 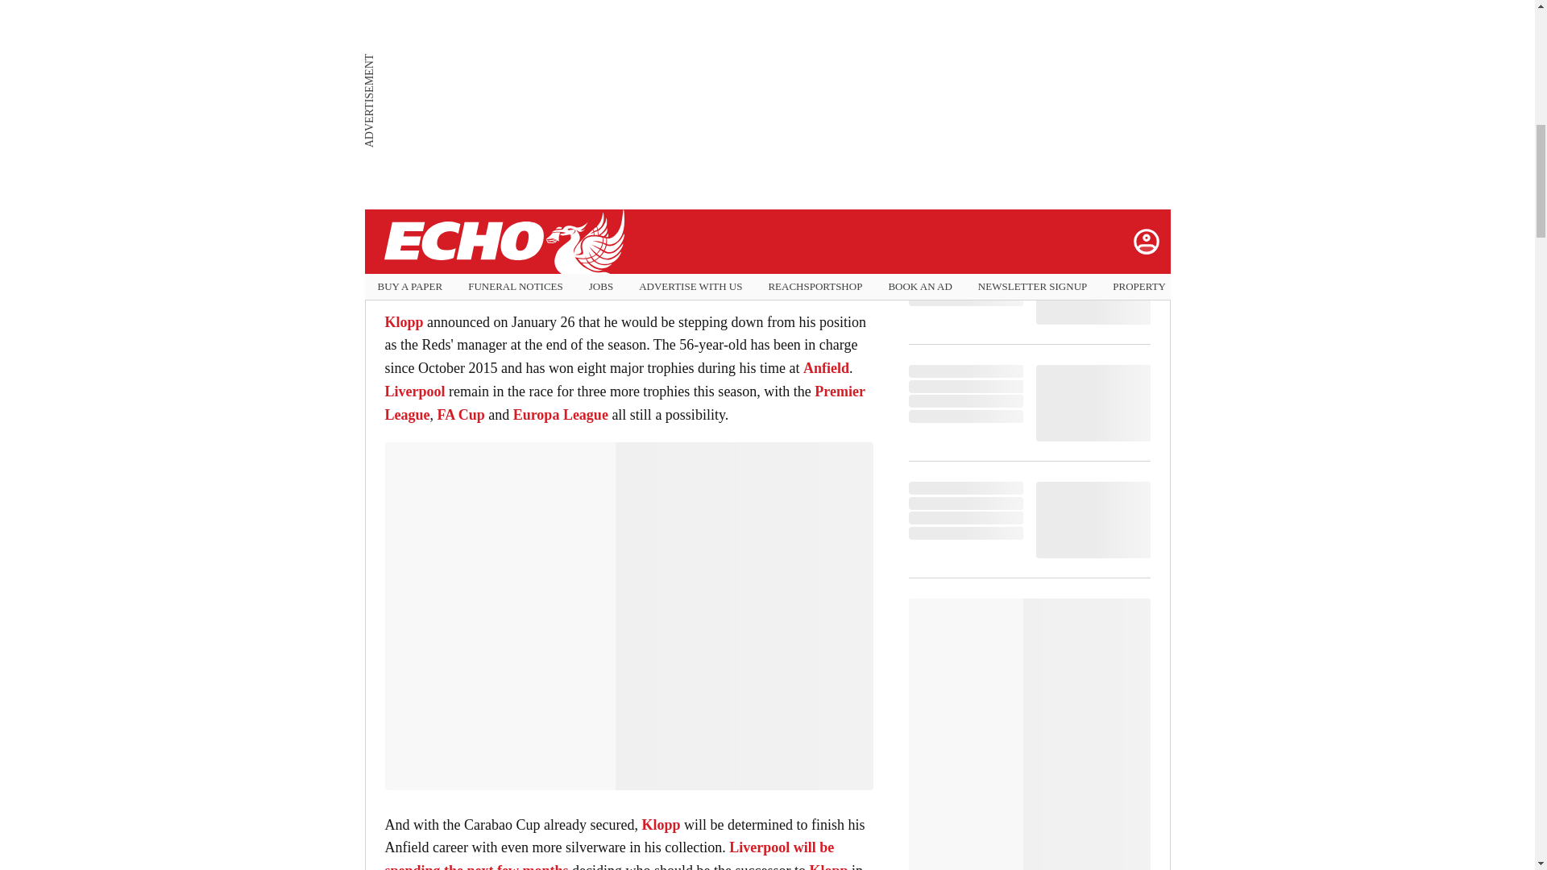 I want to click on Europa League, so click(x=561, y=414).